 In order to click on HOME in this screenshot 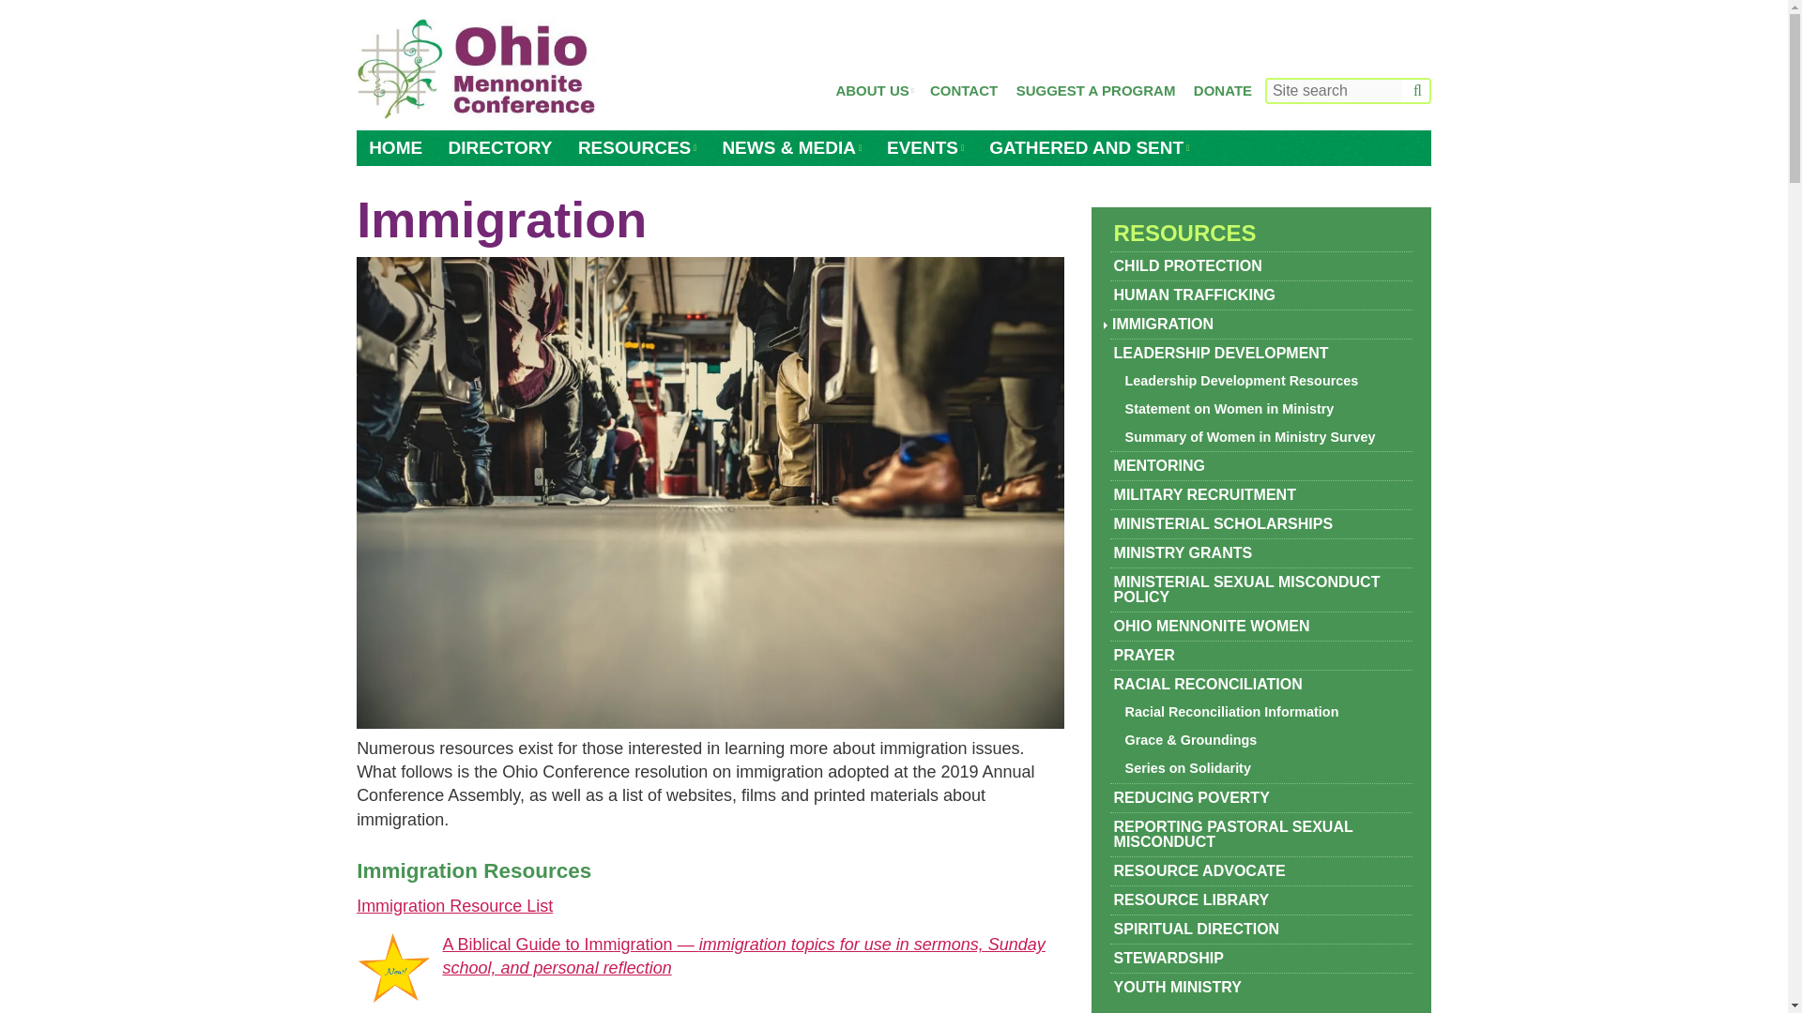, I will do `click(395, 148)`.